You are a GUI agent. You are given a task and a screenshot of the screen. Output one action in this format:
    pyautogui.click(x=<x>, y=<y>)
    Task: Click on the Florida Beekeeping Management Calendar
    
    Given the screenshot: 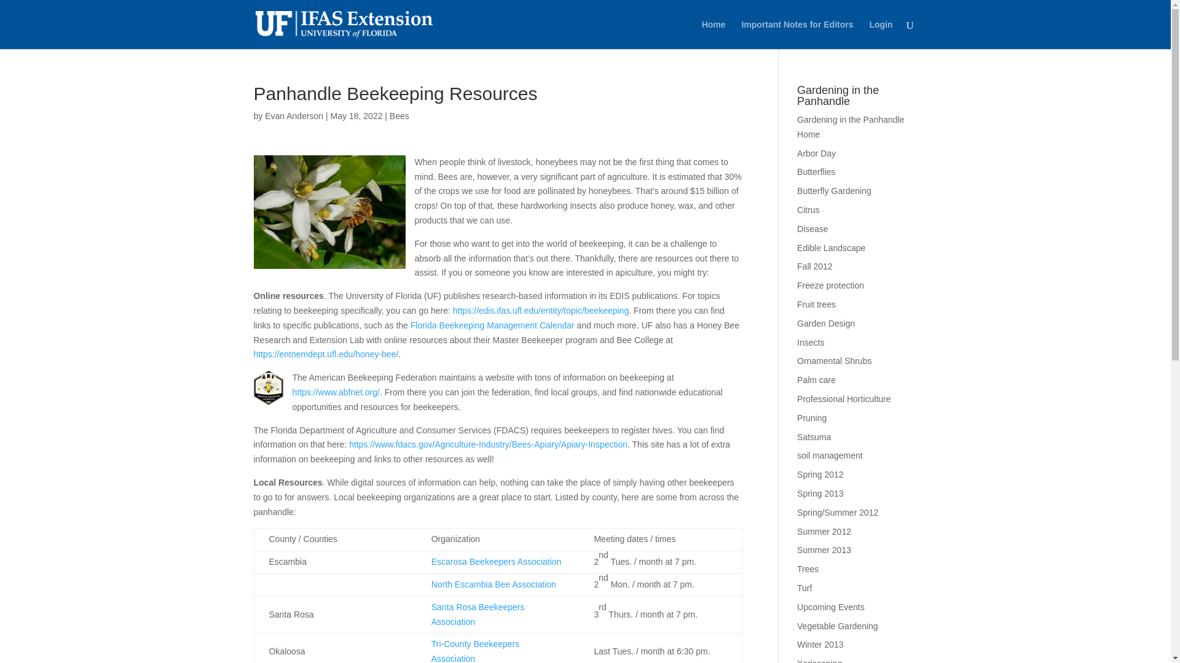 What is the action you would take?
    pyautogui.click(x=493, y=325)
    